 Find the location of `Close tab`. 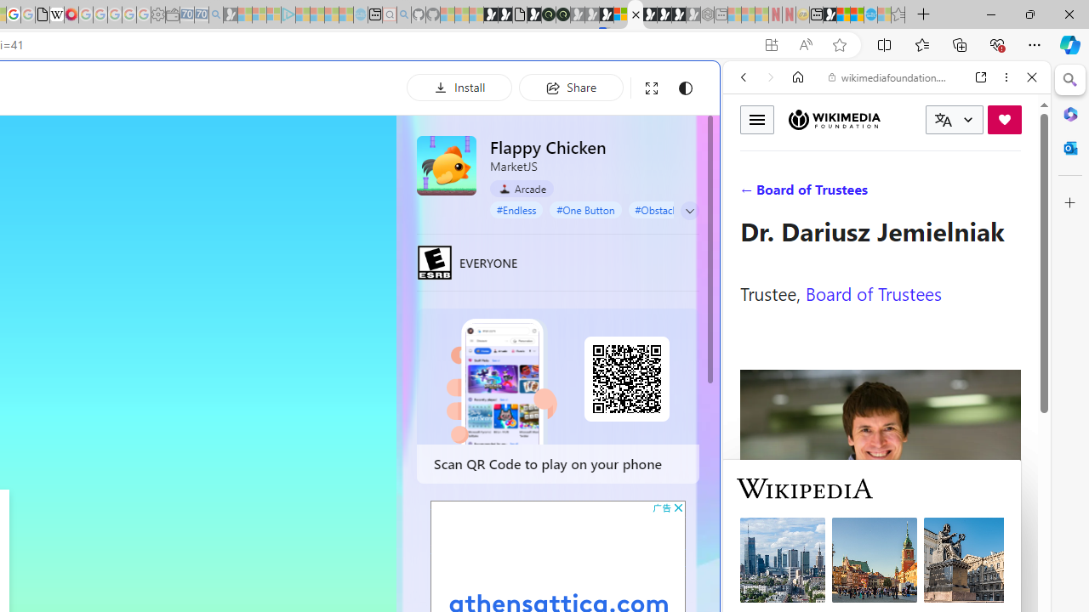

Close tab is located at coordinates (636, 14).